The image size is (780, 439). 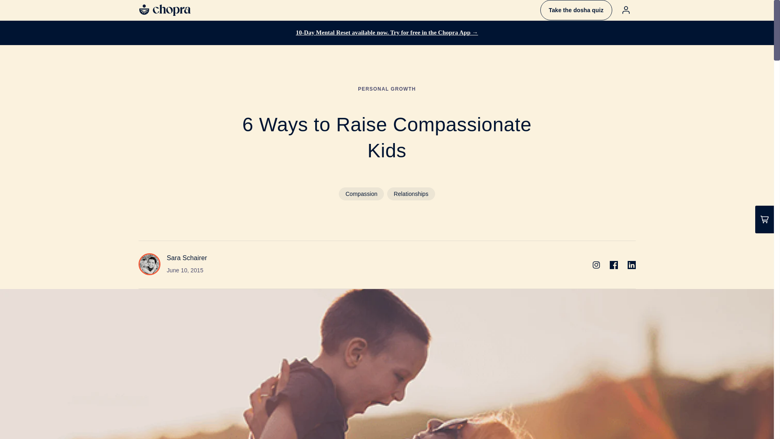 What do you see at coordinates (631, 265) in the screenshot?
I see `LinkedIn` at bounding box center [631, 265].